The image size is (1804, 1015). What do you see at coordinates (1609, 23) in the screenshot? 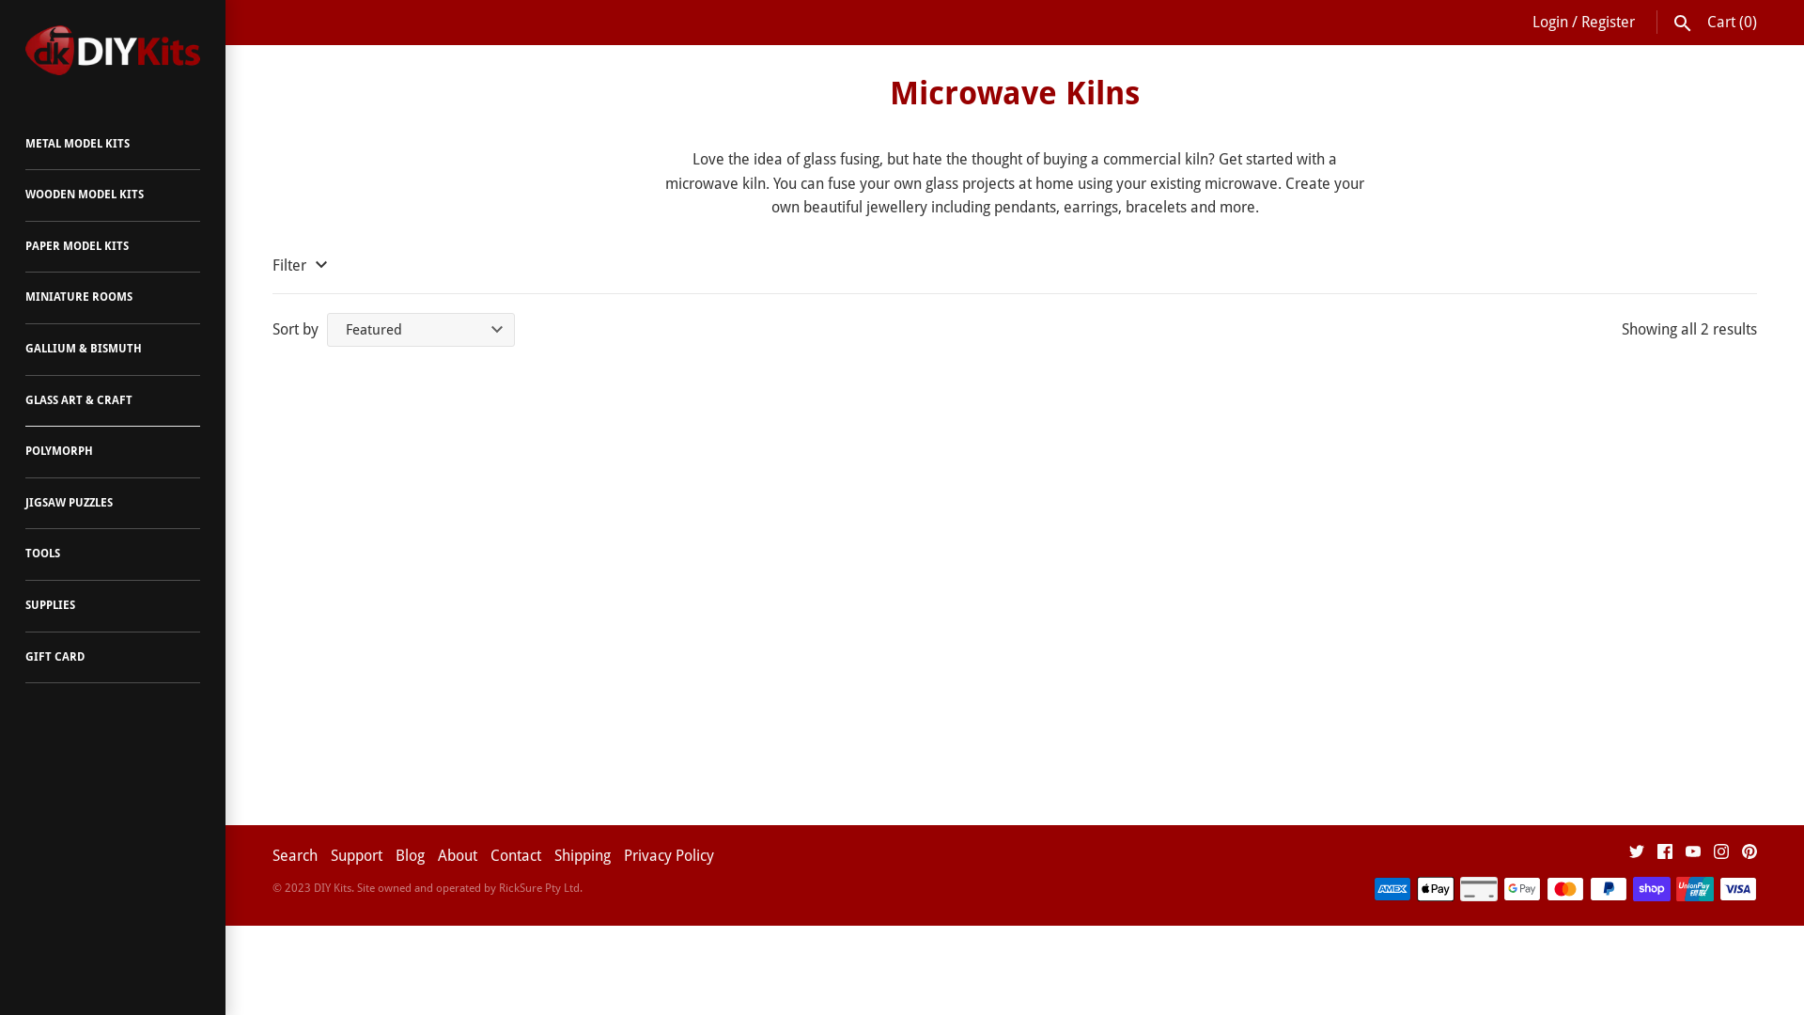
I see `Register` at bounding box center [1609, 23].